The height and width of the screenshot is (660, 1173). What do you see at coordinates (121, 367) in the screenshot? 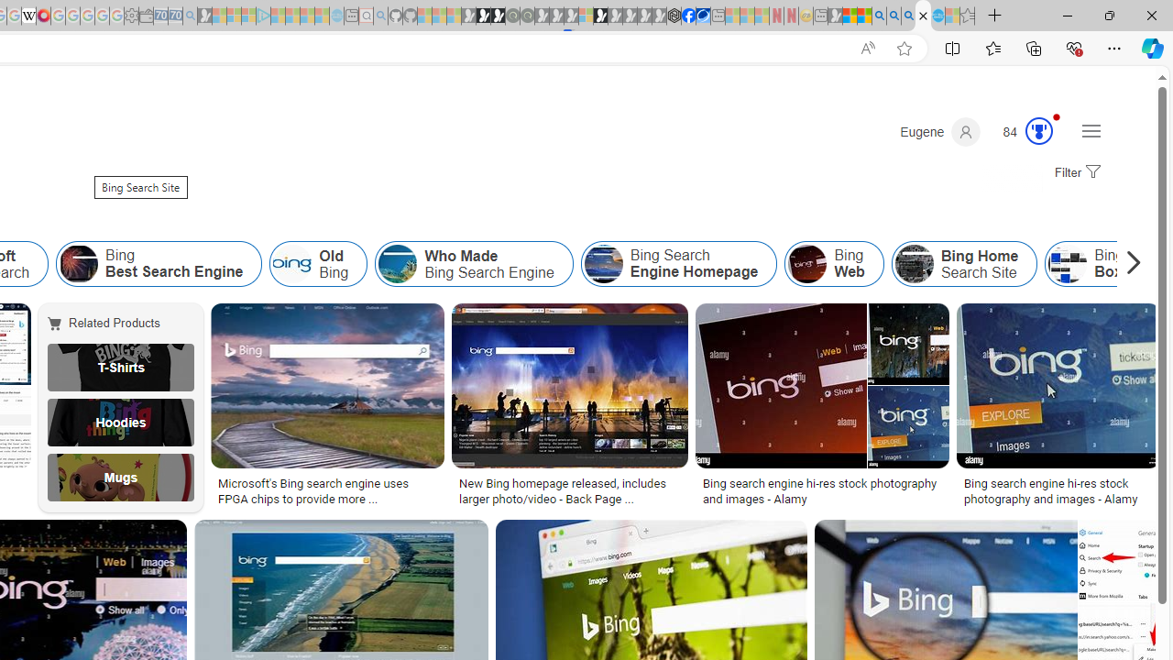
I see `T-Shirts` at bounding box center [121, 367].